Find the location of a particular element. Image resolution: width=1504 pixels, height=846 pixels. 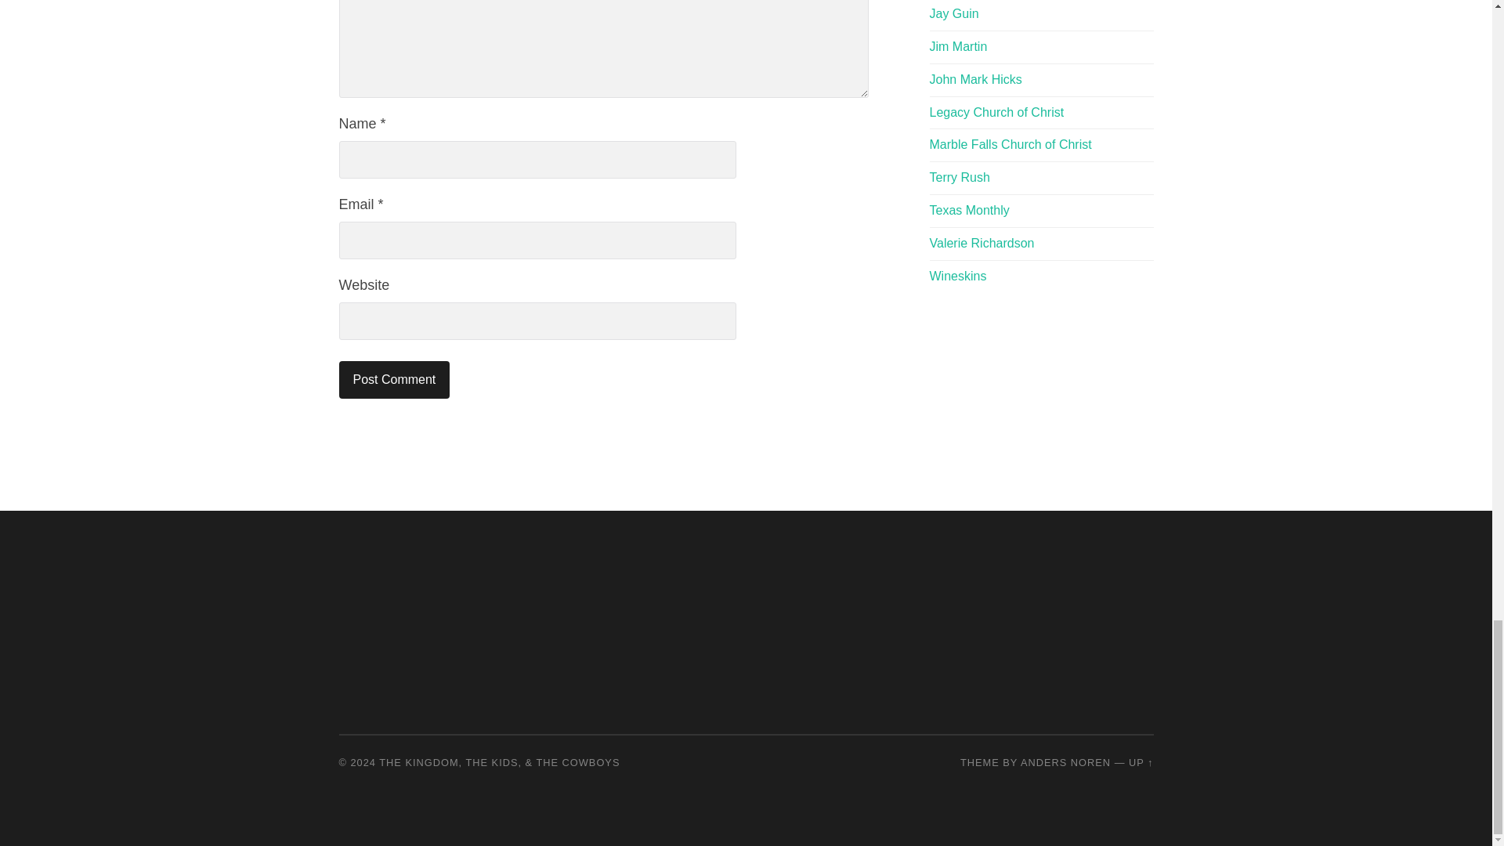

The National Magazine of Texas is located at coordinates (969, 210).